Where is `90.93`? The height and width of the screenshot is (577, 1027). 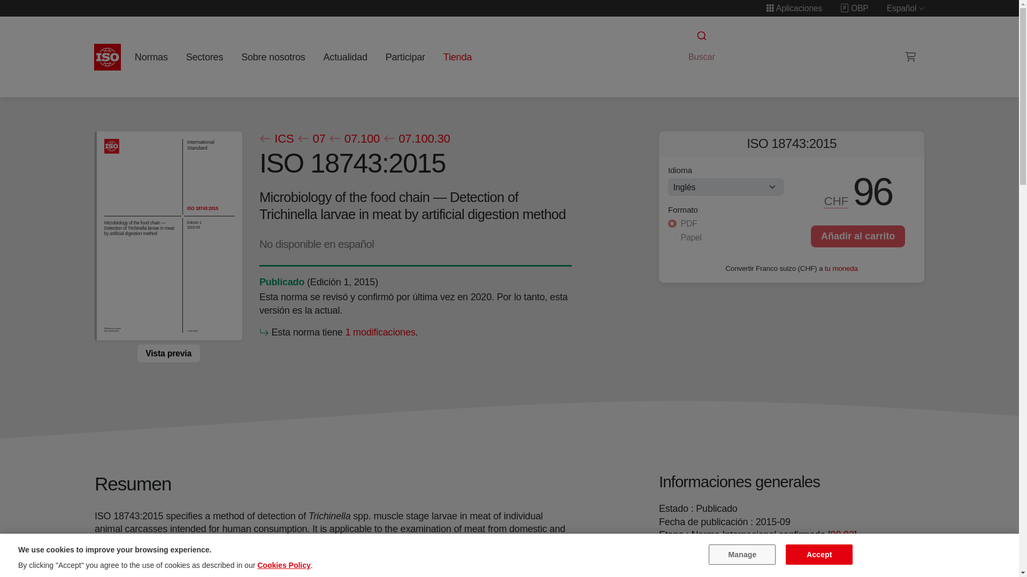 90.93 is located at coordinates (842, 534).